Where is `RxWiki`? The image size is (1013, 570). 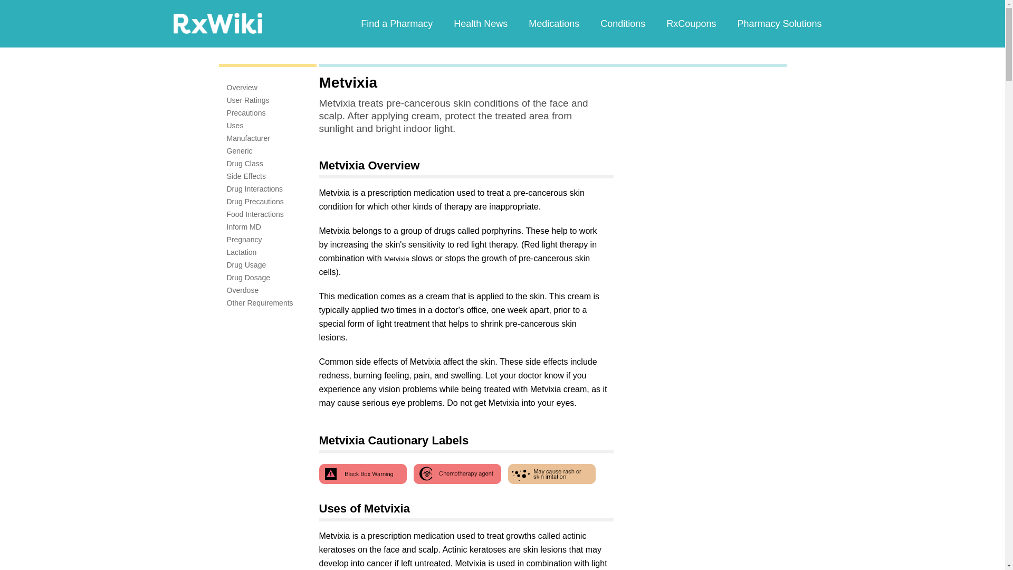 RxWiki is located at coordinates (217, 23).